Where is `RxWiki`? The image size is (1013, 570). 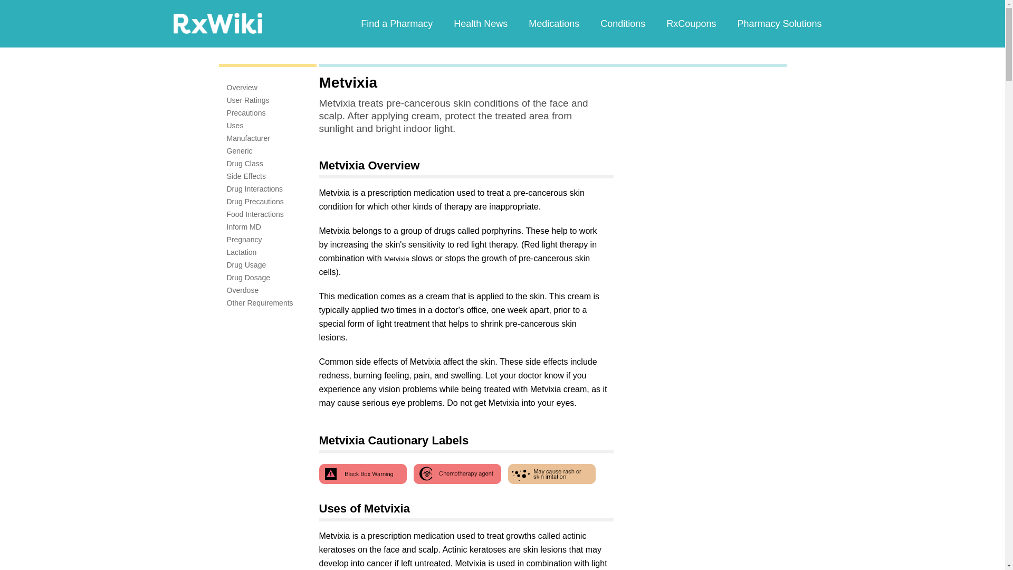 RxWiki is located at coordinates (217, 23).